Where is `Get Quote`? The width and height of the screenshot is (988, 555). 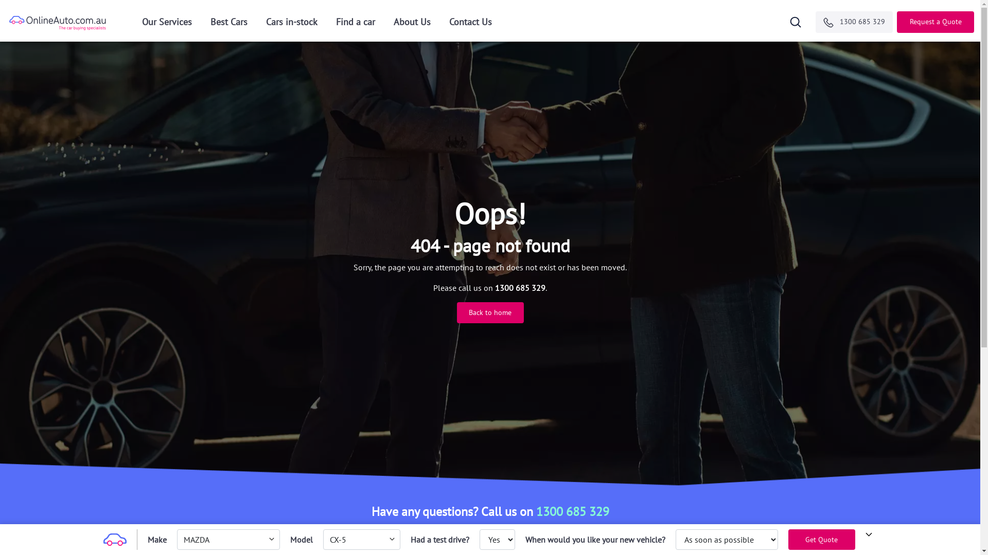 Get Quote is located at coordinates (822, 540).